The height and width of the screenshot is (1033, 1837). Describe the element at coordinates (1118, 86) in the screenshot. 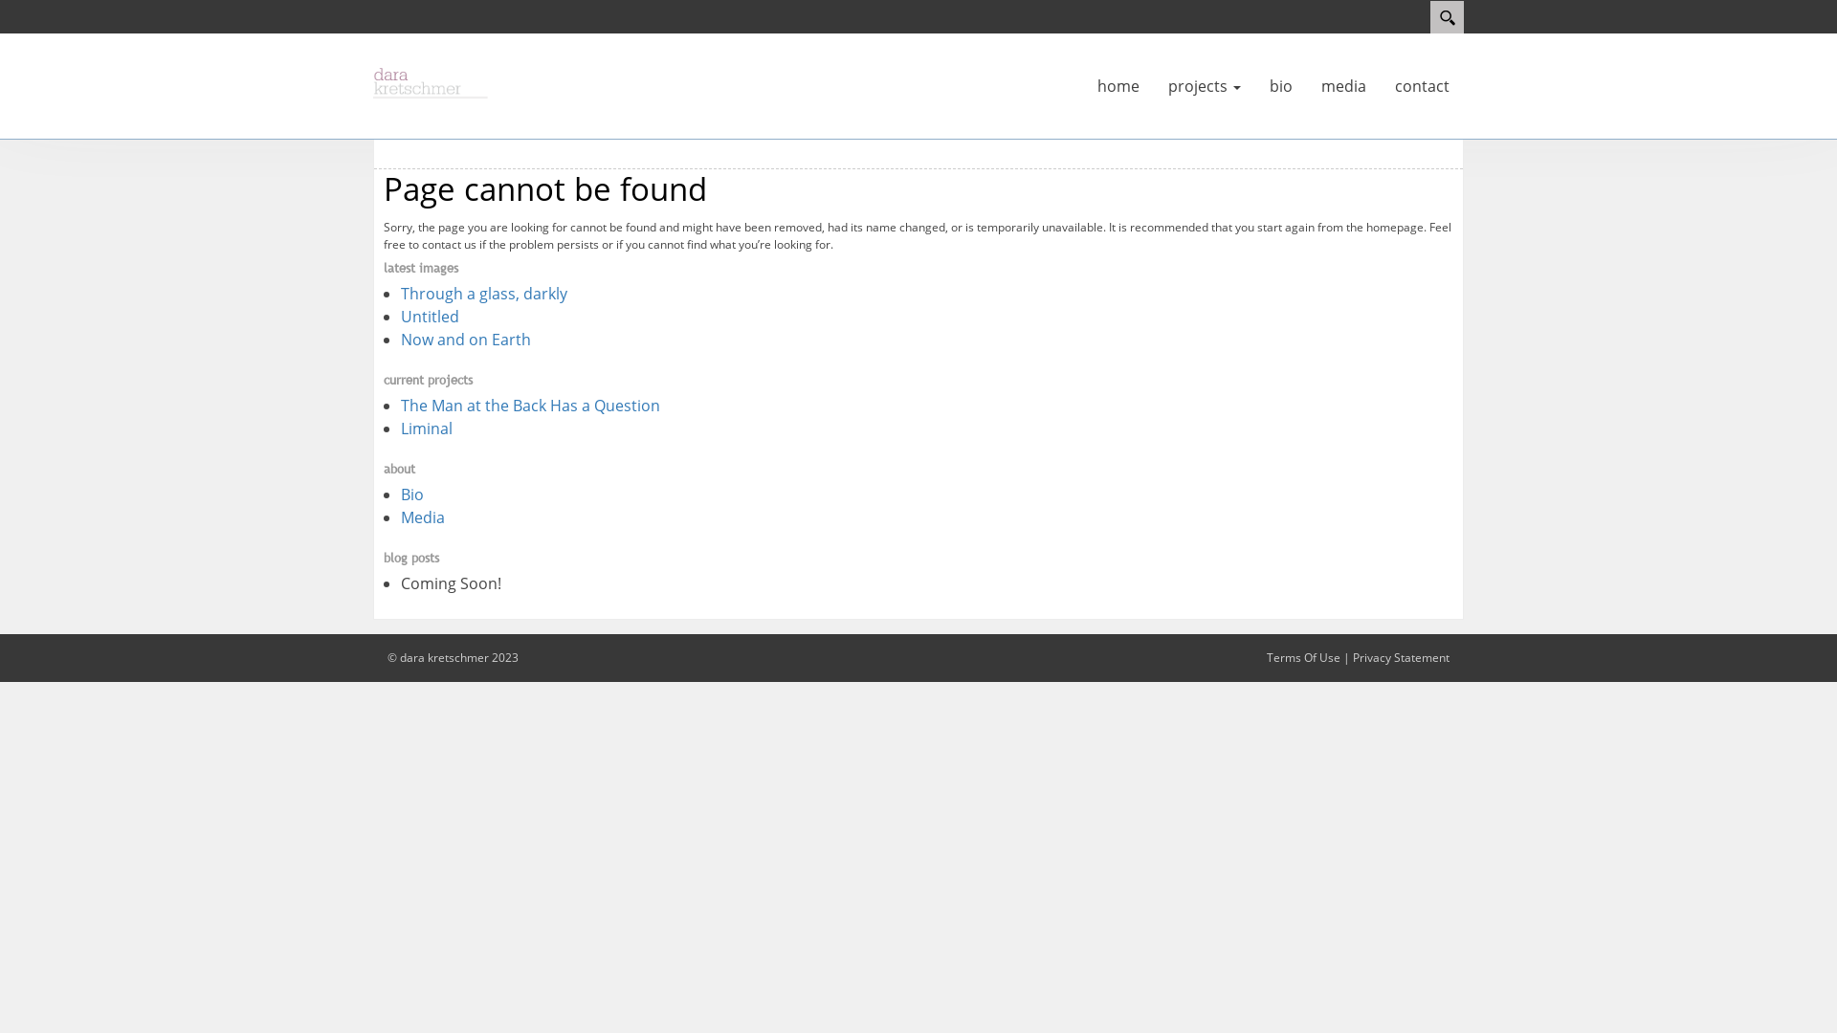

I see `home` at that location.